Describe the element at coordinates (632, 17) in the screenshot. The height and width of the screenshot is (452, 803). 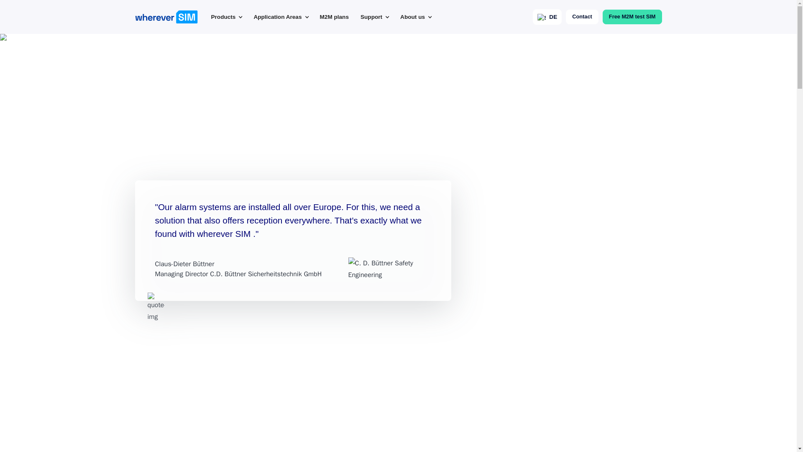
I see `Free M2M test SIM` at that location.